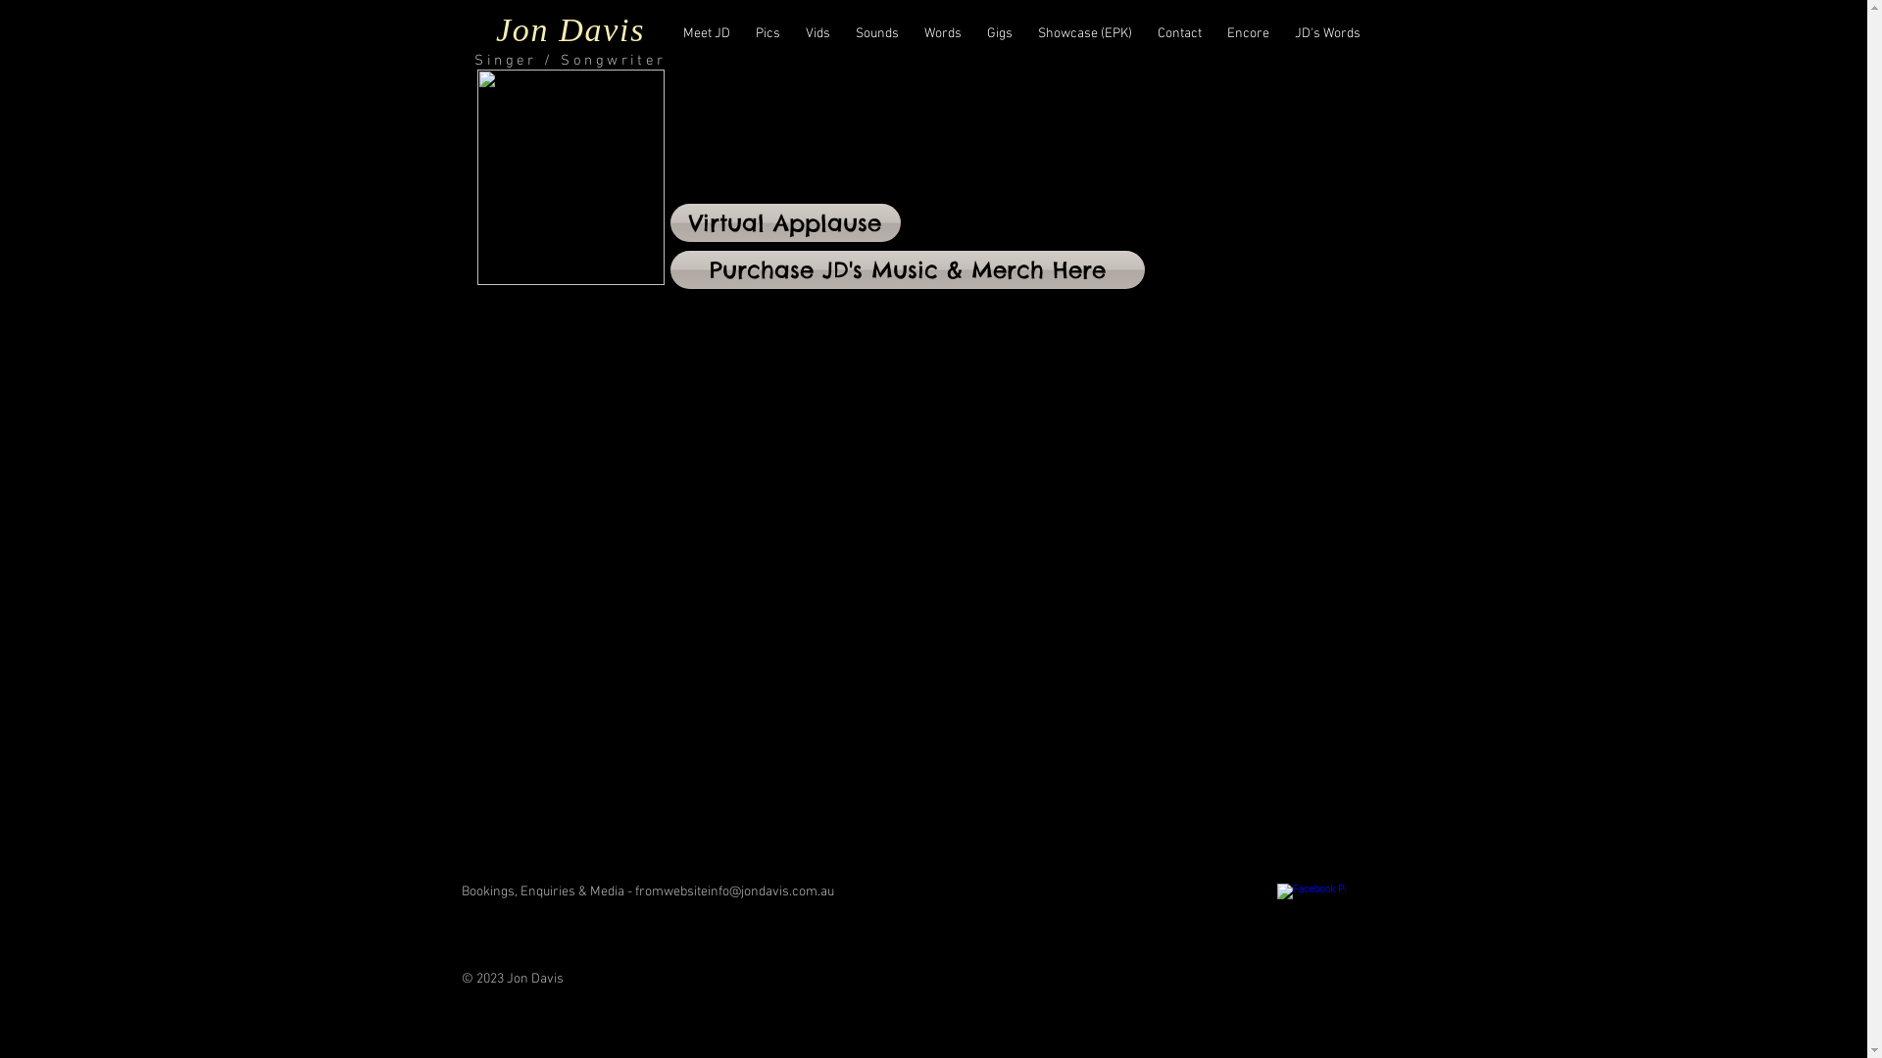 This screenshot has height=1058, width=1882. Describe the element at coordinates (786, 223) in the screenshot. I see `Virtual Applause` at that location.